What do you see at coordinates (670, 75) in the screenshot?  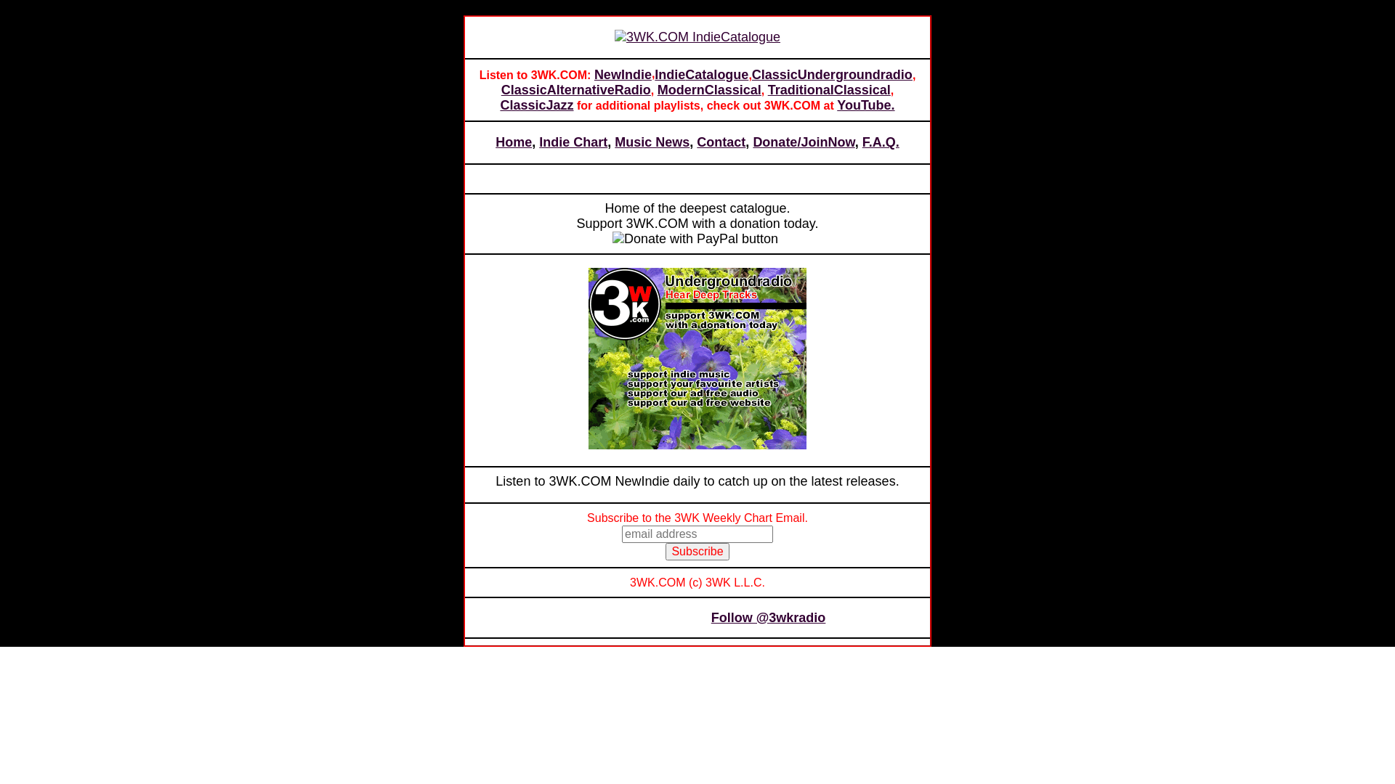 I see `Indie` at bounding box center [670, 75].